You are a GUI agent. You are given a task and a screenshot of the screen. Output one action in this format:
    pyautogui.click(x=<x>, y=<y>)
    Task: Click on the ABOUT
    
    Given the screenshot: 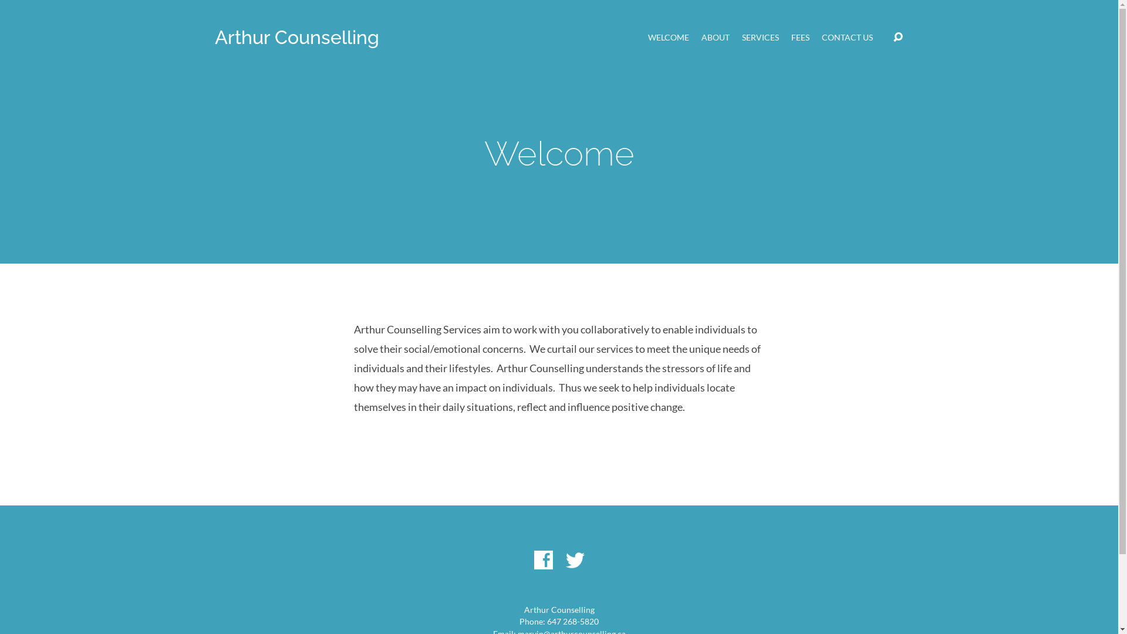 What is the action you would take?
    pyautogui.click(x=716, y=38)
    